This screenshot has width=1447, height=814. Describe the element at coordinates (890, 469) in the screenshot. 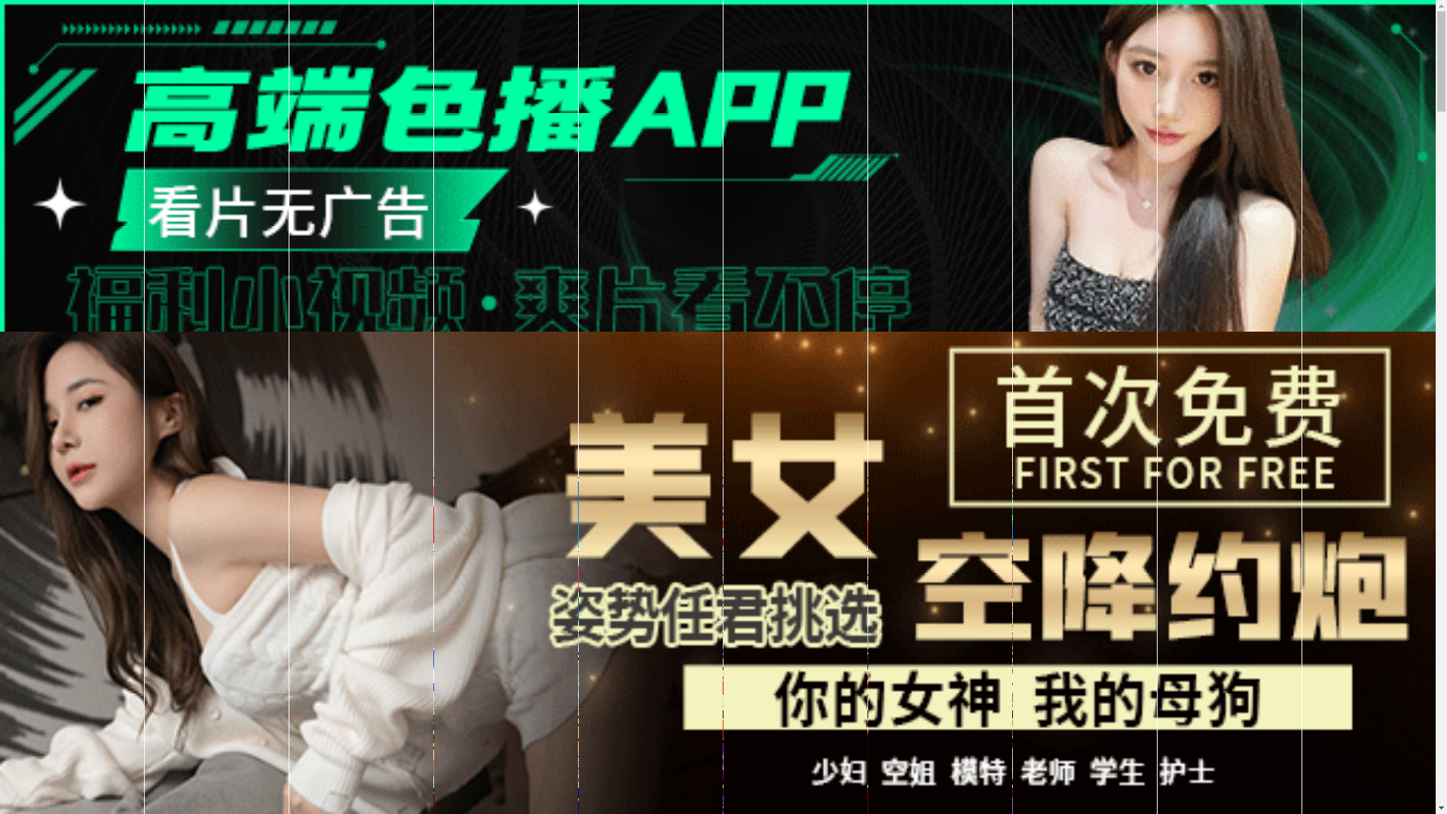

I see `|` at that location.